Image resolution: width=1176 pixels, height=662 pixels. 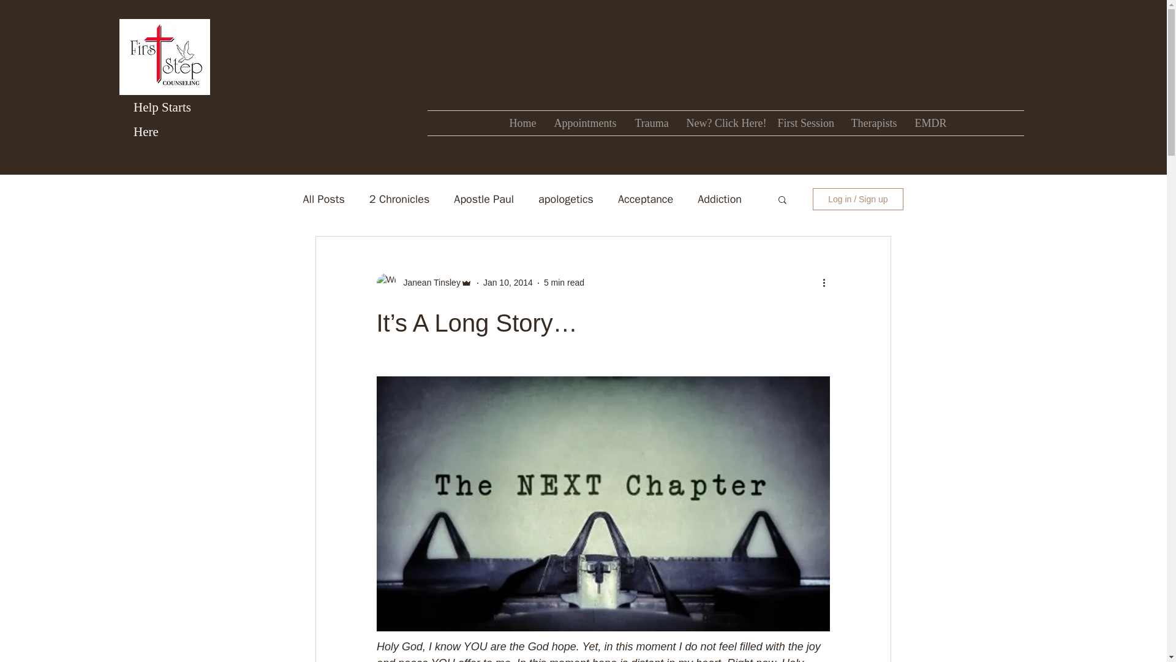 I want to click on All Posts, so click(x=323, y=199).